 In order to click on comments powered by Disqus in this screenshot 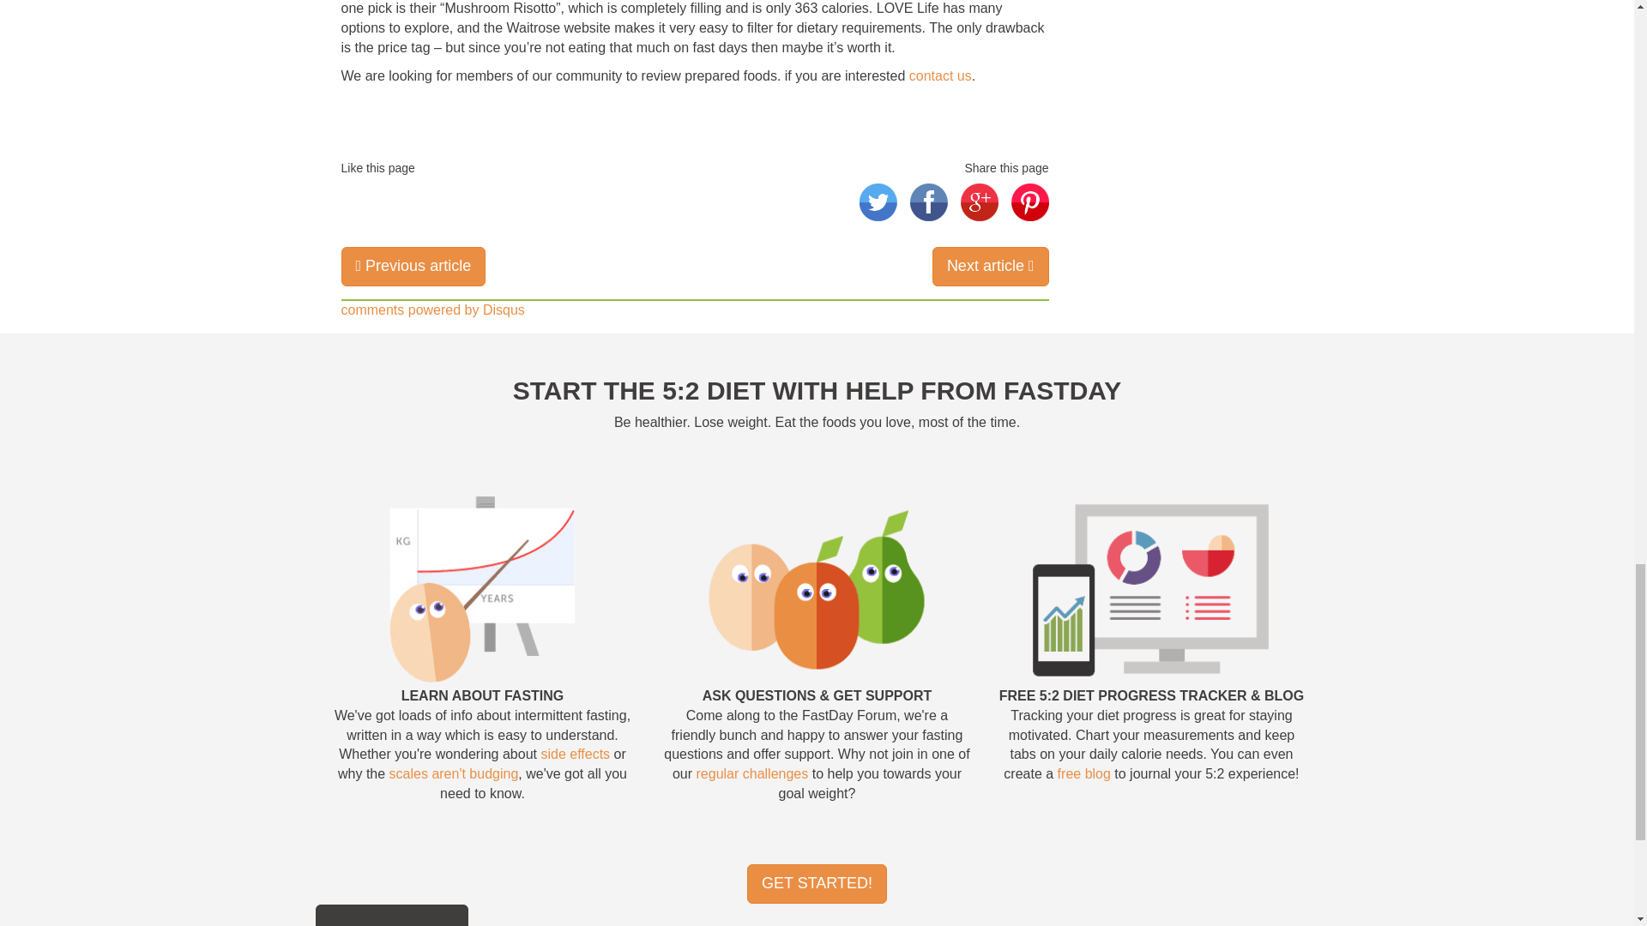, I will do `click(432, 310)`.